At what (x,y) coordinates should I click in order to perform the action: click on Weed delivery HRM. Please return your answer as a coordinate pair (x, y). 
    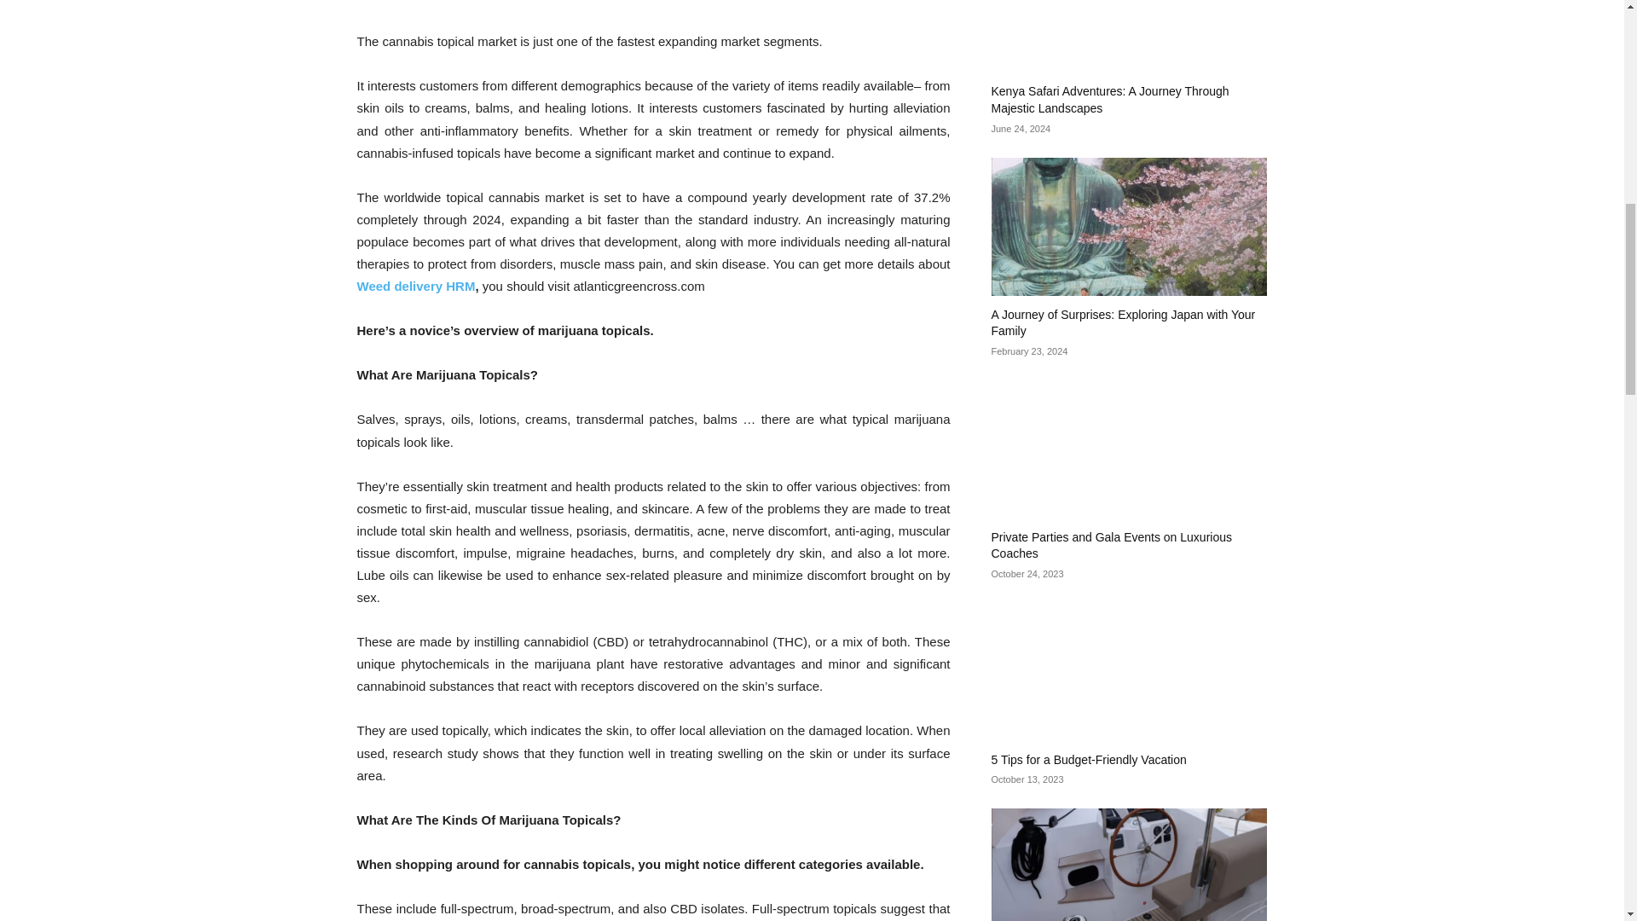
    Looking at the image, I should click on (415, 287).